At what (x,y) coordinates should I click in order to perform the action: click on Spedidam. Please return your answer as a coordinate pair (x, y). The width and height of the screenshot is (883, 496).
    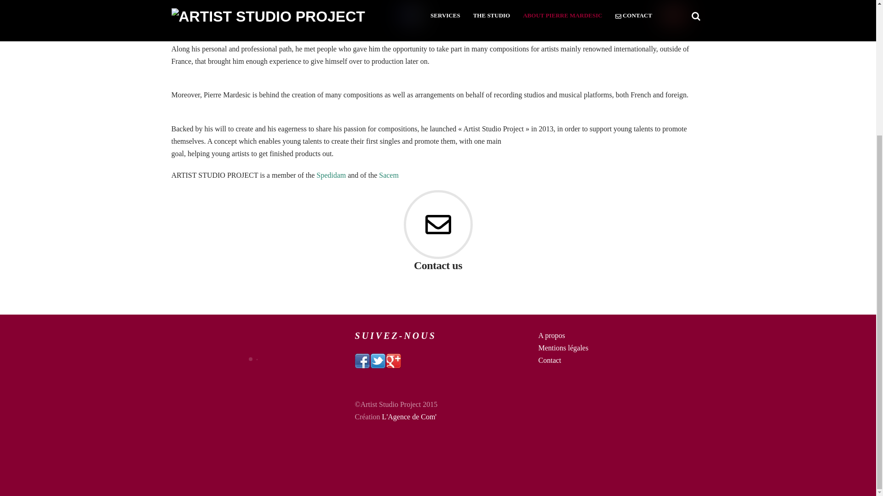
    Looking at the image, I should click on (331, 175).